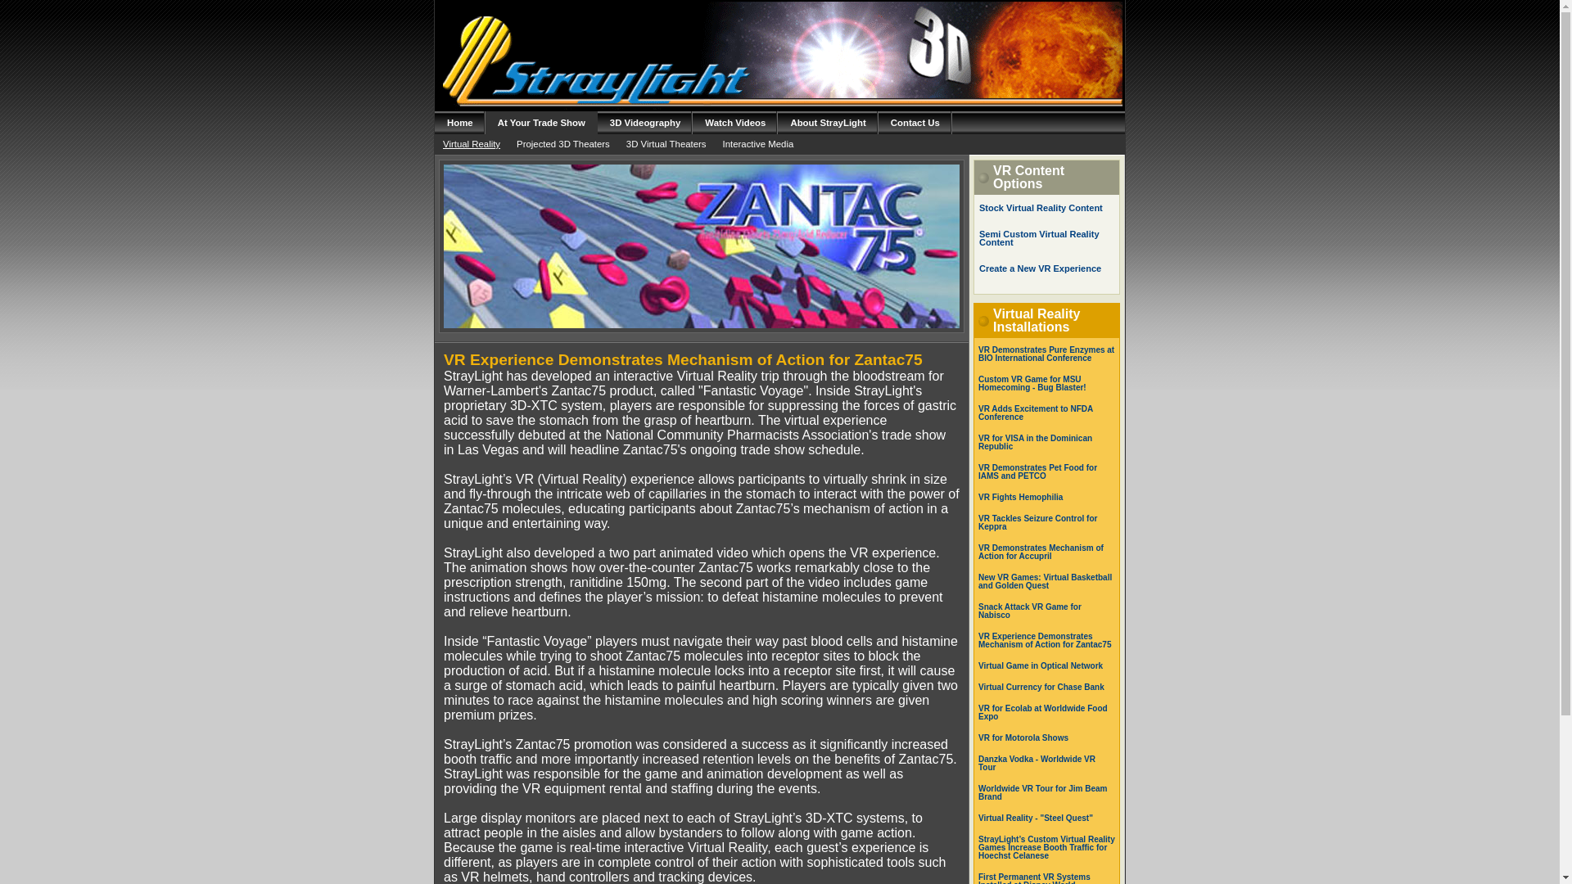  I want to click on VR Fights Hemophilia, so click(1020, 497).